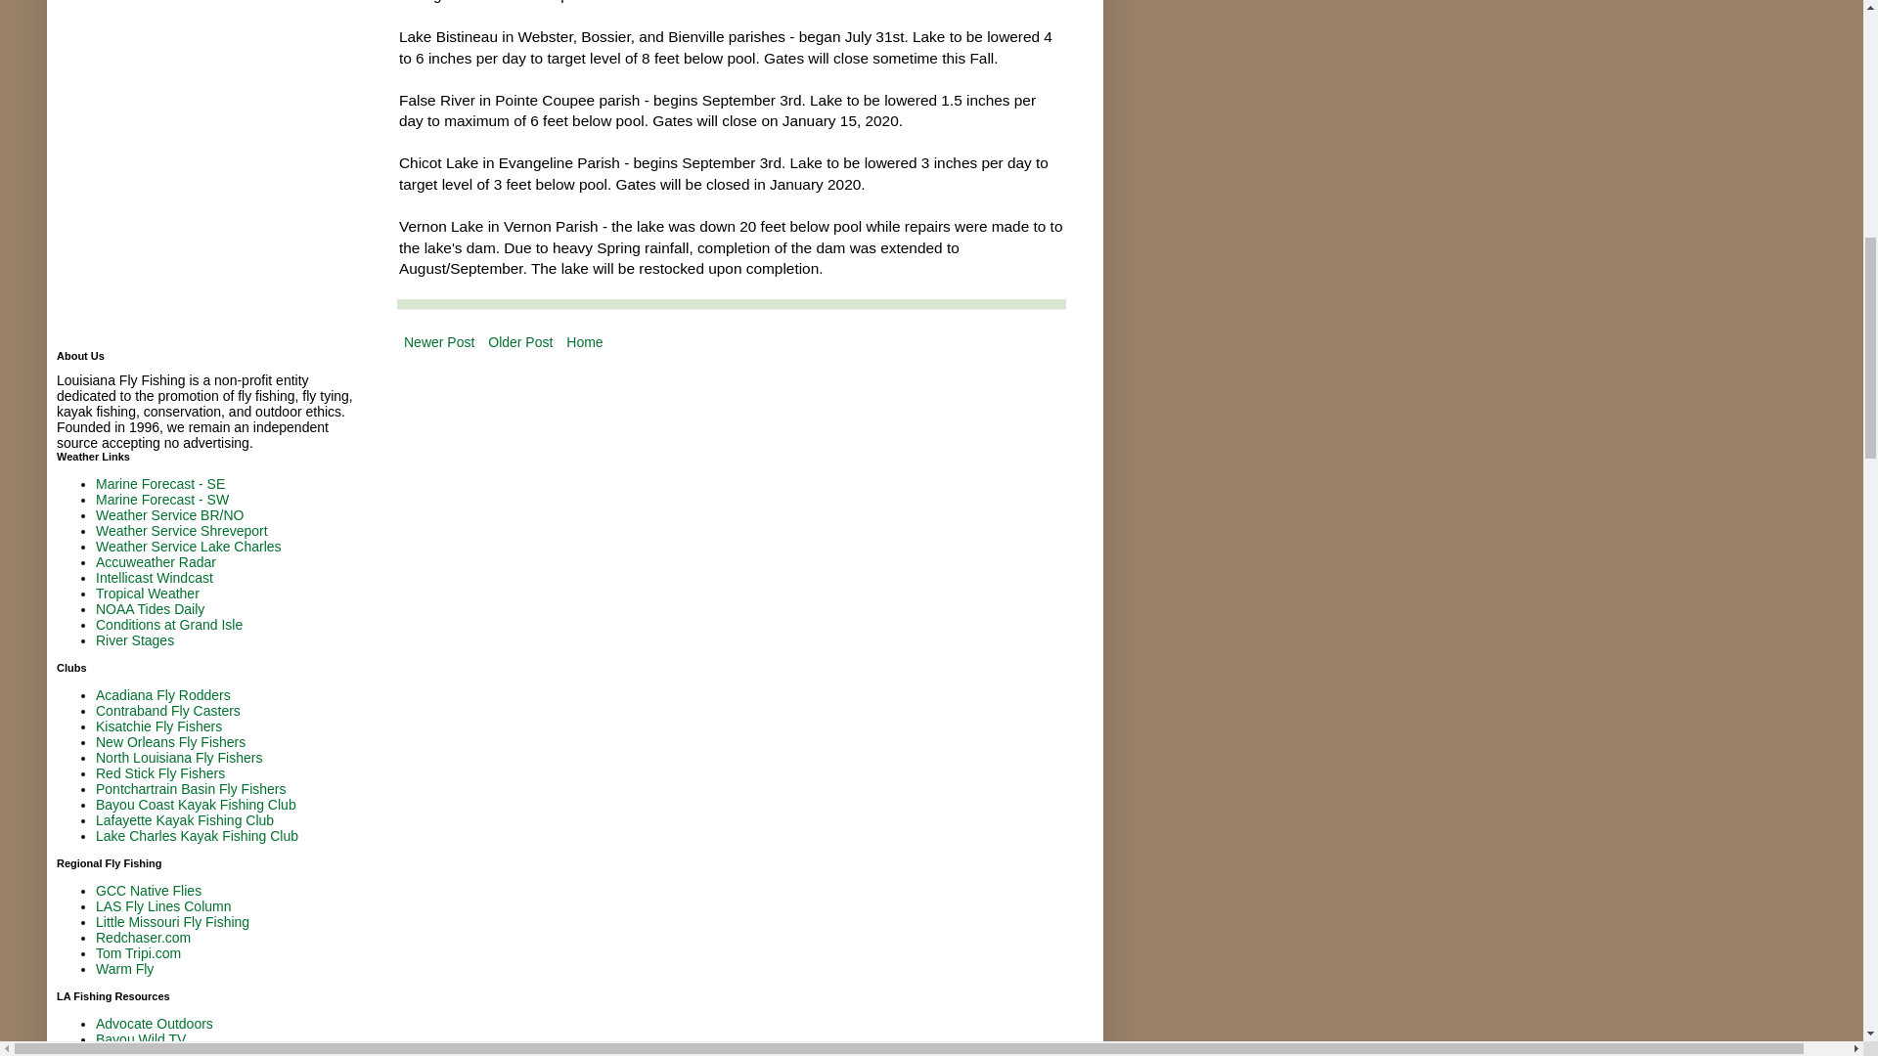 Image resolution: width=1878 pixels, height=1056 pixels. Describe the element at coordinates (178, 757) in the screenshot. I see `North Louisiana Fly Fishers` at that location.